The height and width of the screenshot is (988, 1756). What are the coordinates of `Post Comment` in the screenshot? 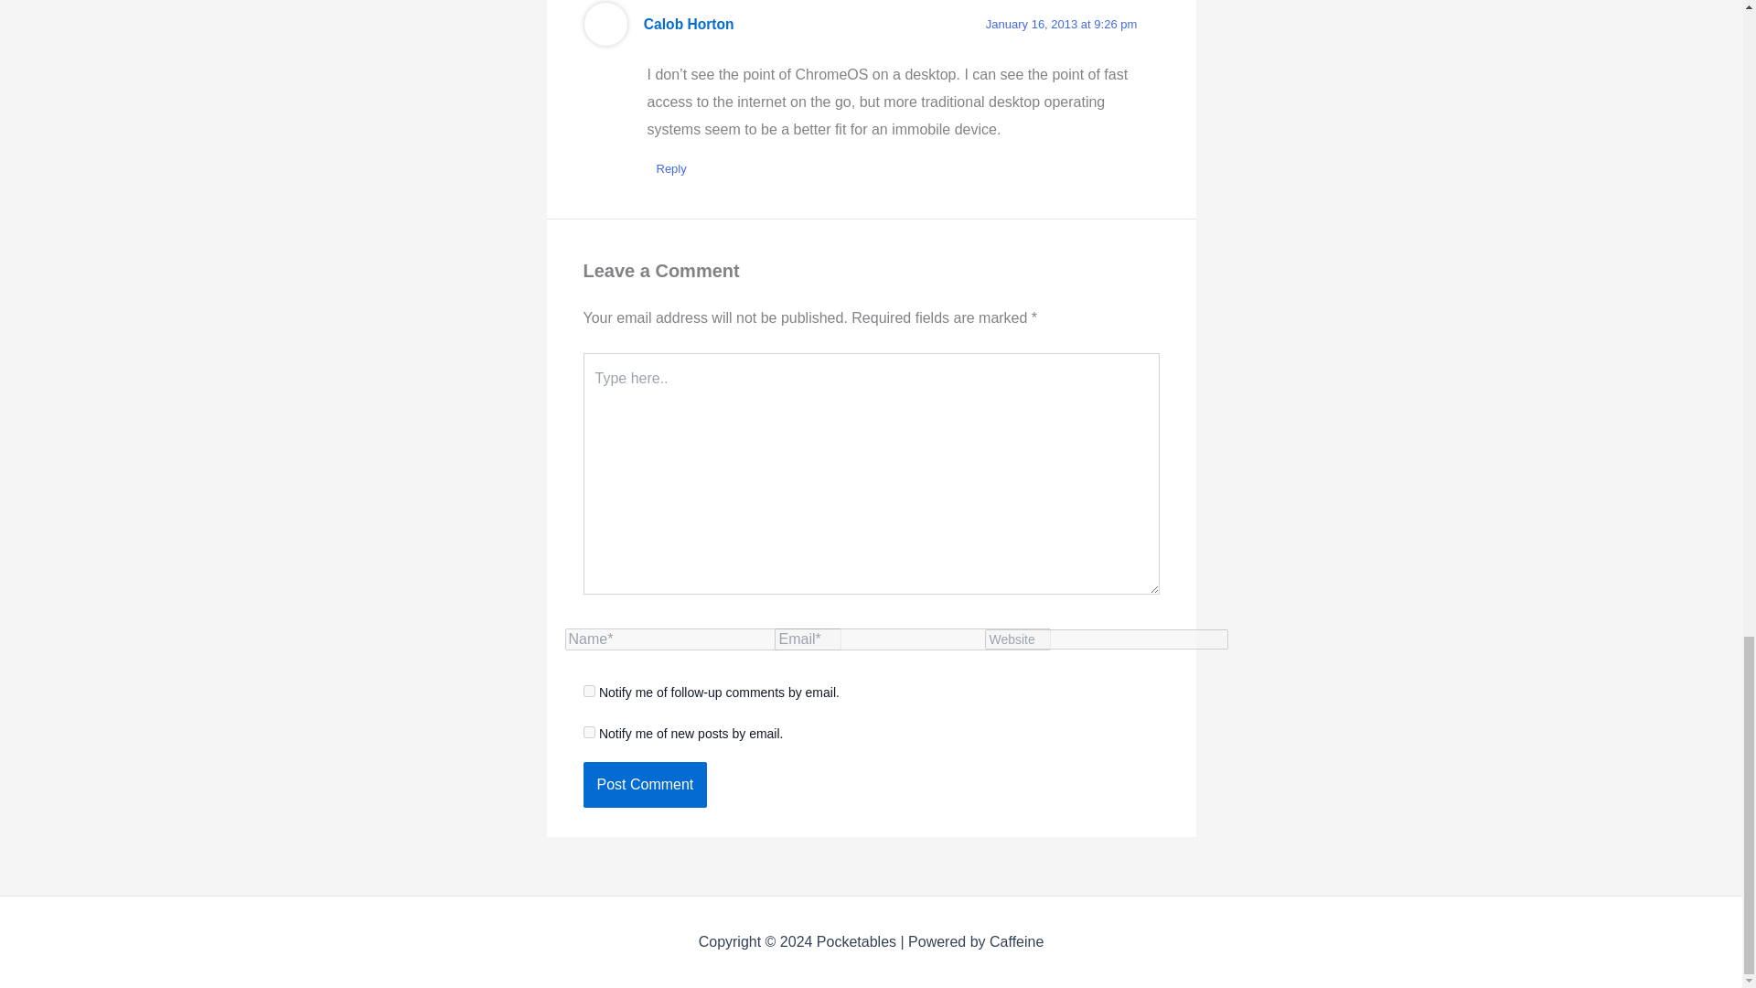 It's located at (645, 785).